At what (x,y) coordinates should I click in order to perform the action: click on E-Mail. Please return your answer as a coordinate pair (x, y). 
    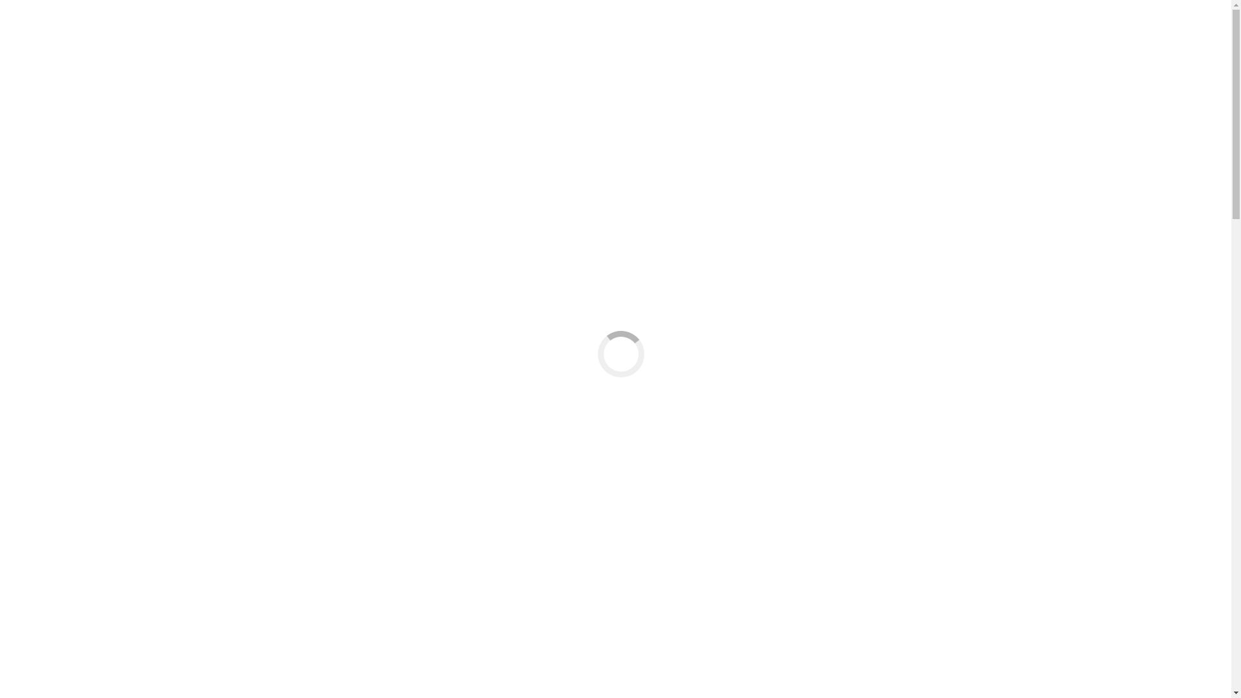
    Looking at the image, I should click on (101, 657).